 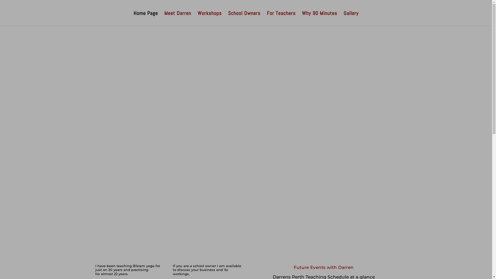 I want to click on Future Events with Darren, so click(x=324, y=267).